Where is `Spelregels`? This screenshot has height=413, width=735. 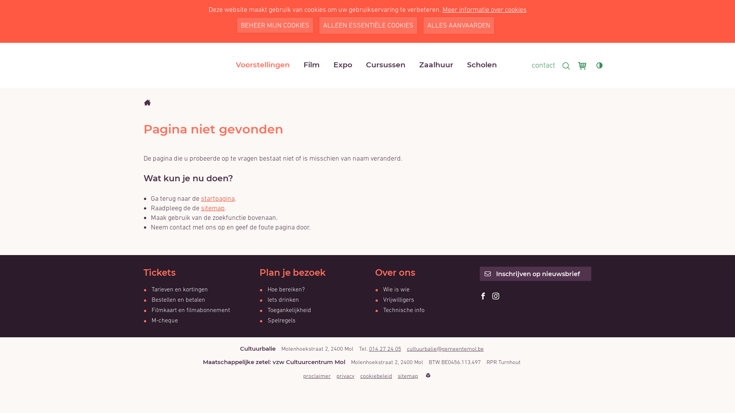 Spelregels is located at coordinates (278, 320).